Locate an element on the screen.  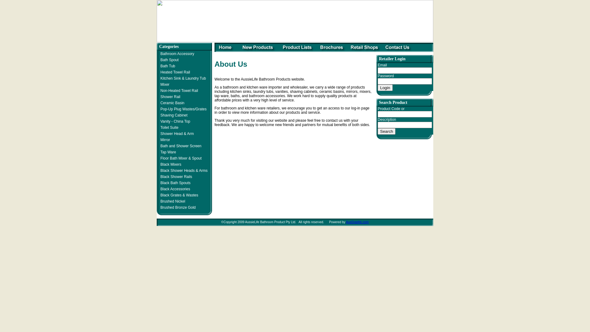
Toilet Suite is located at coordinates (169, 128).